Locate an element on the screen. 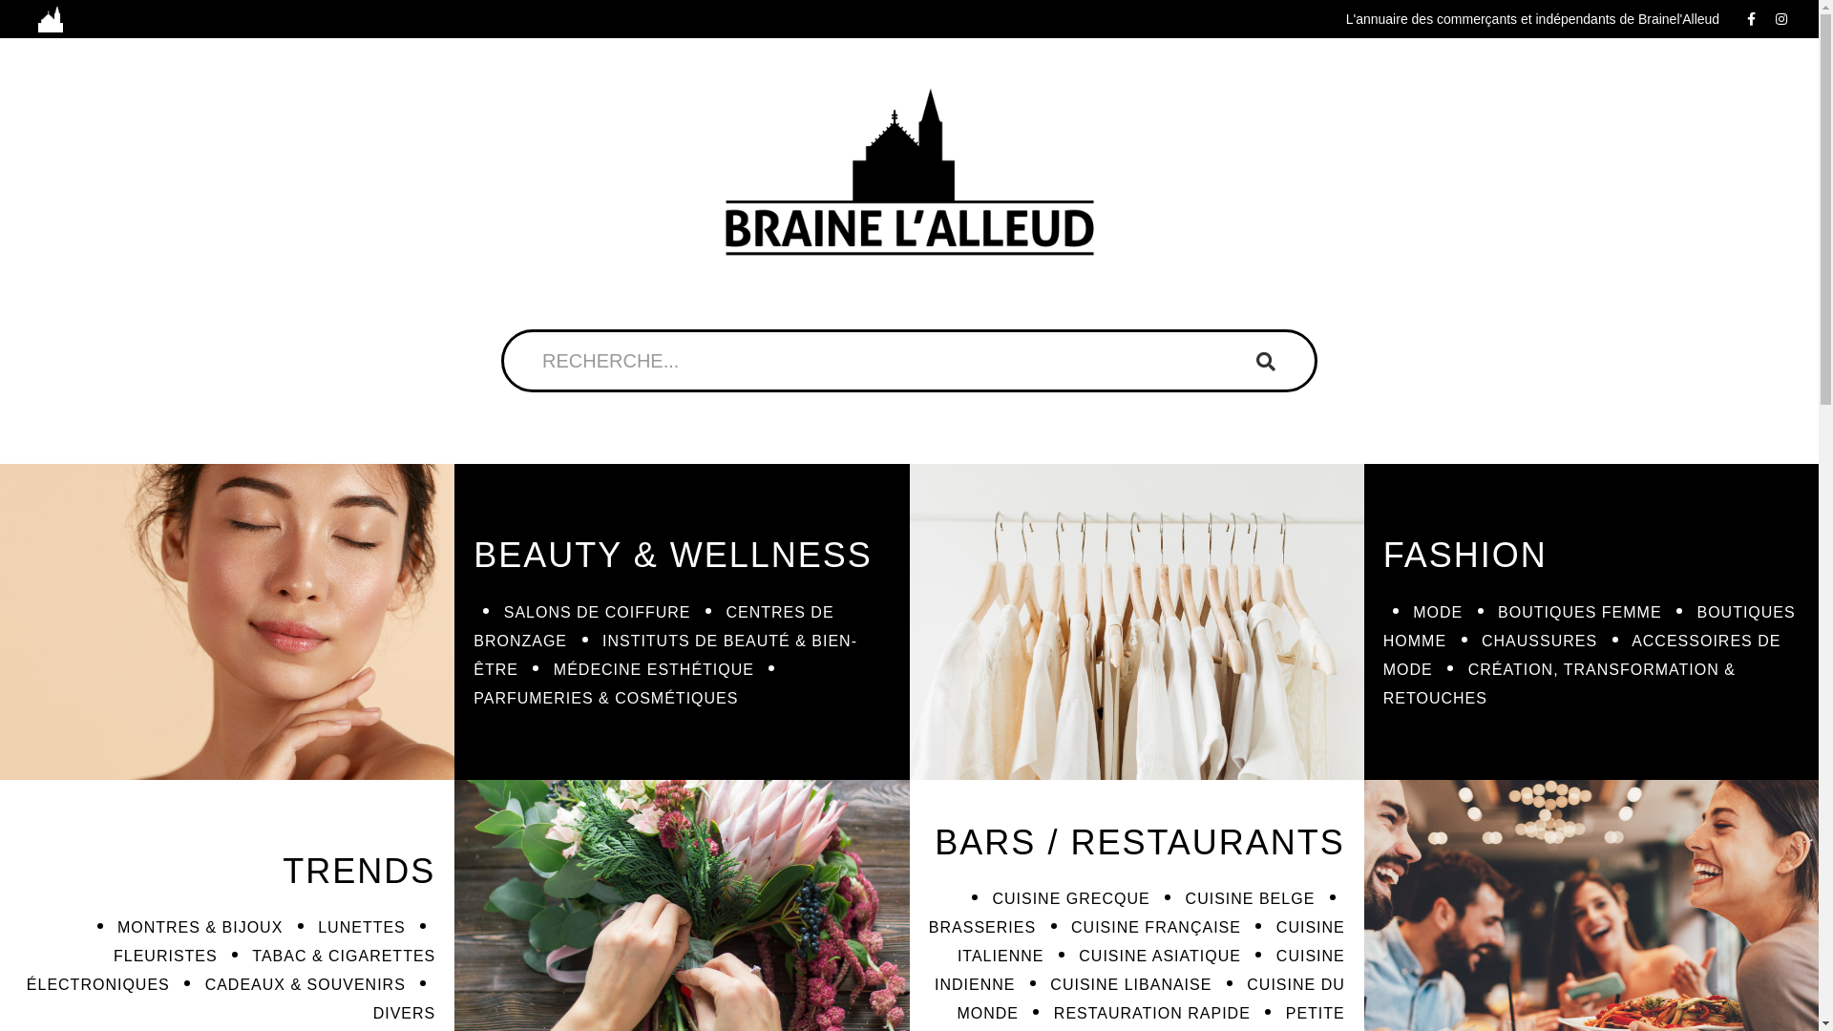  CUISINE ASIATIQUE is located at coordinates (1160, 957).